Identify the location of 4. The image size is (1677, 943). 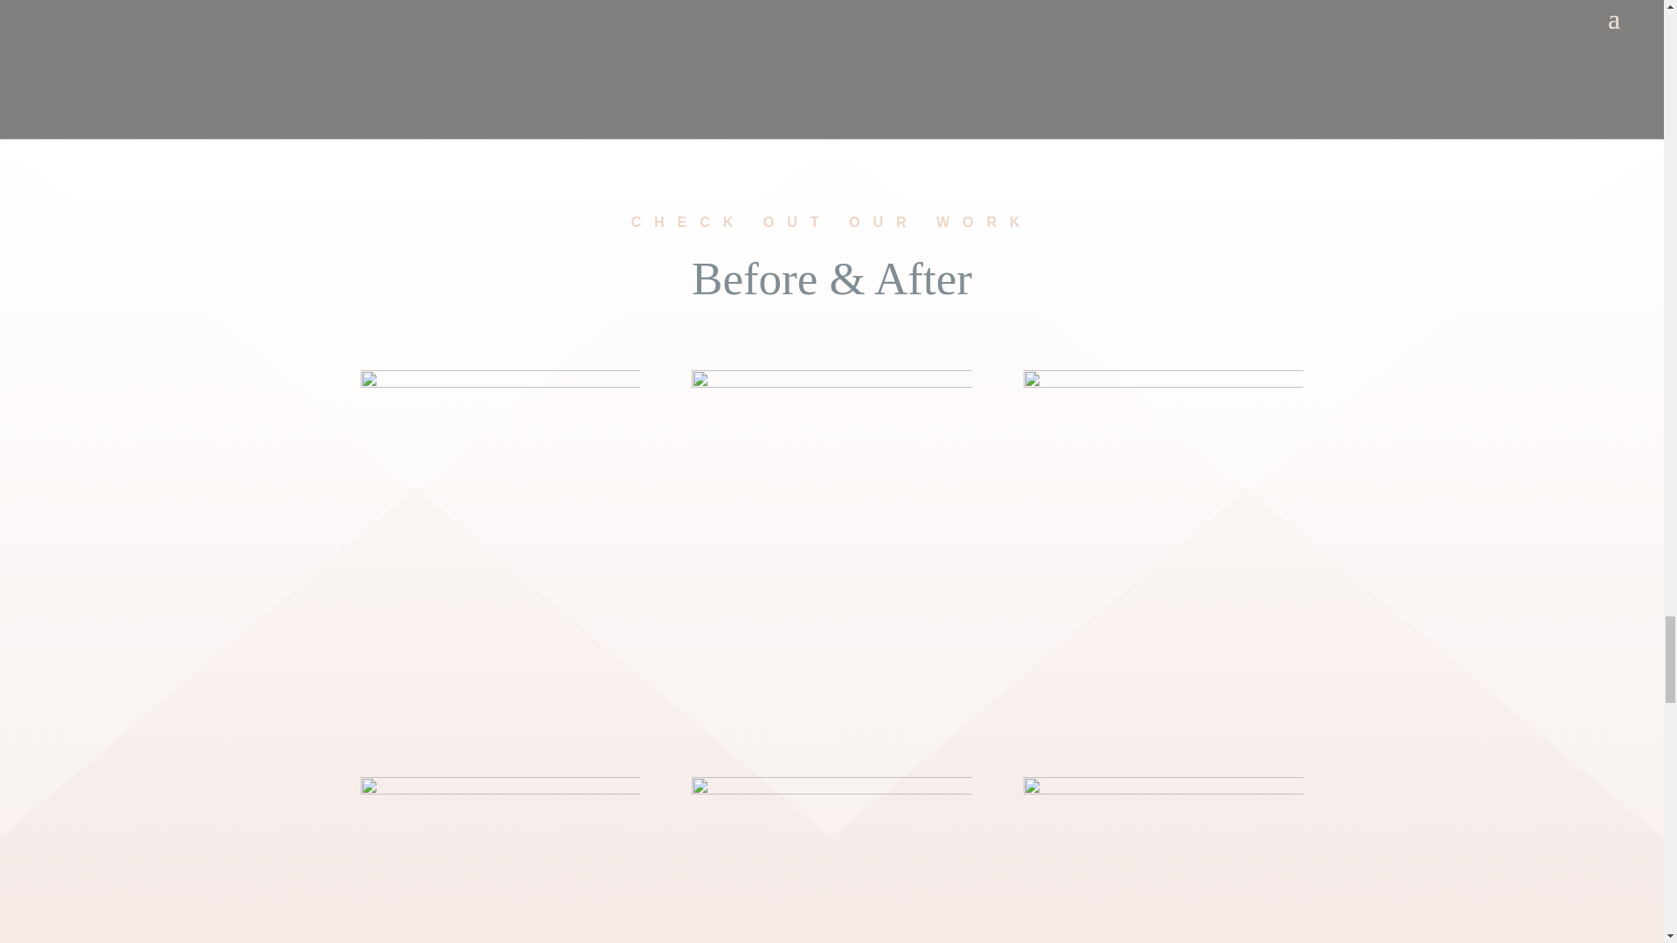
(831, 550).